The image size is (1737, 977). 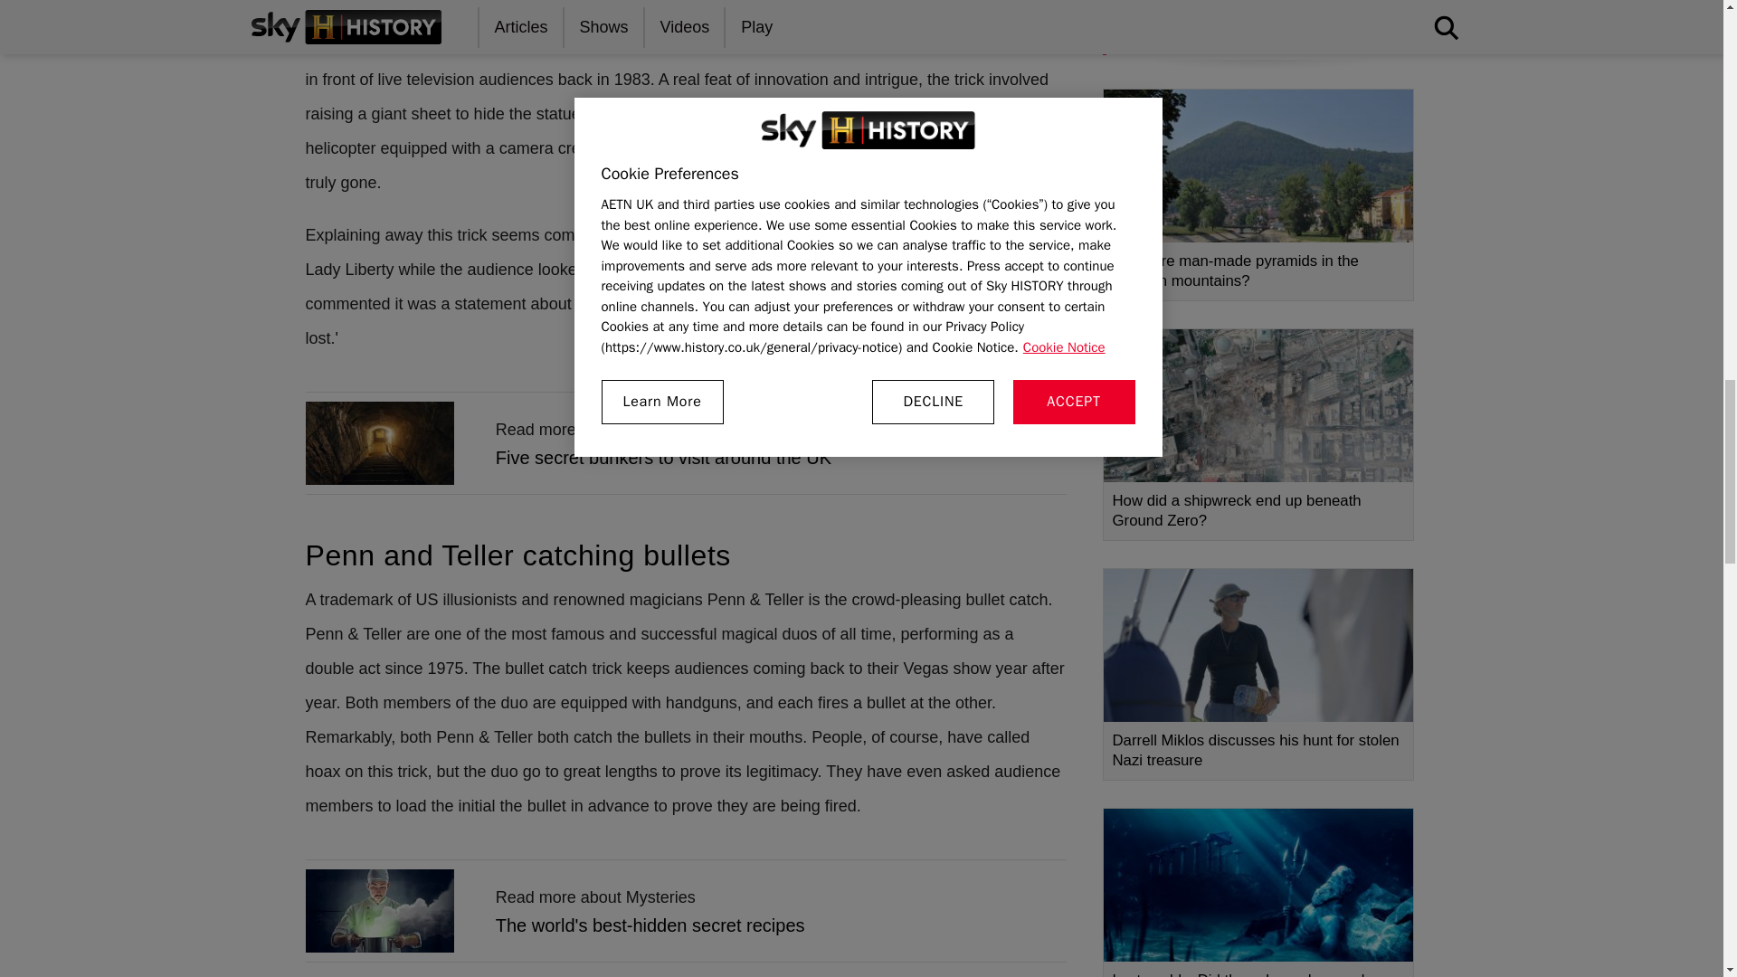 I want to click on Lost worlds: Did these legendary sunken lands really exist?, so click(x=1258, y=892).